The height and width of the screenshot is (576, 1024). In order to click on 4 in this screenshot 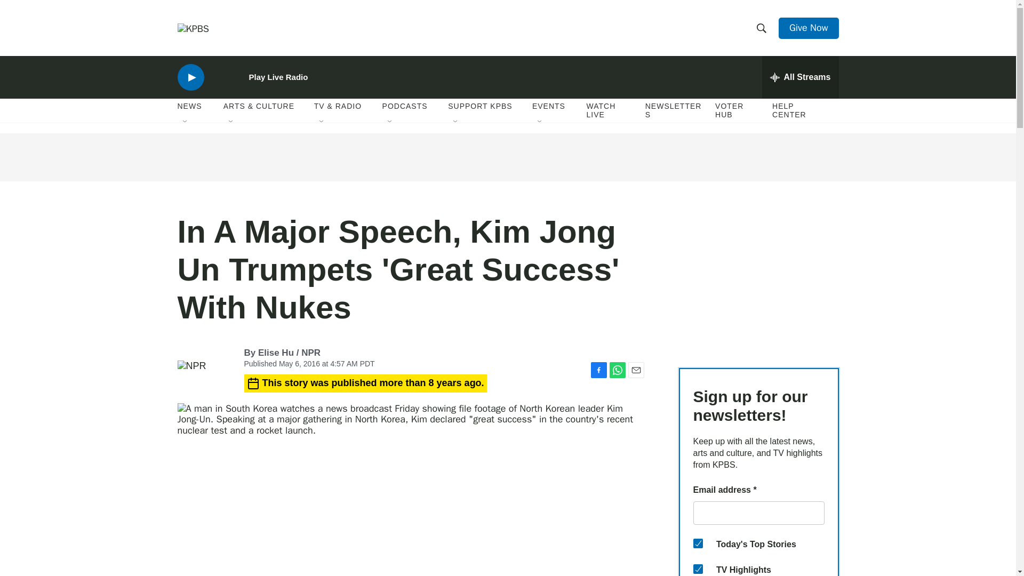, I will do `click(698, 543)`.